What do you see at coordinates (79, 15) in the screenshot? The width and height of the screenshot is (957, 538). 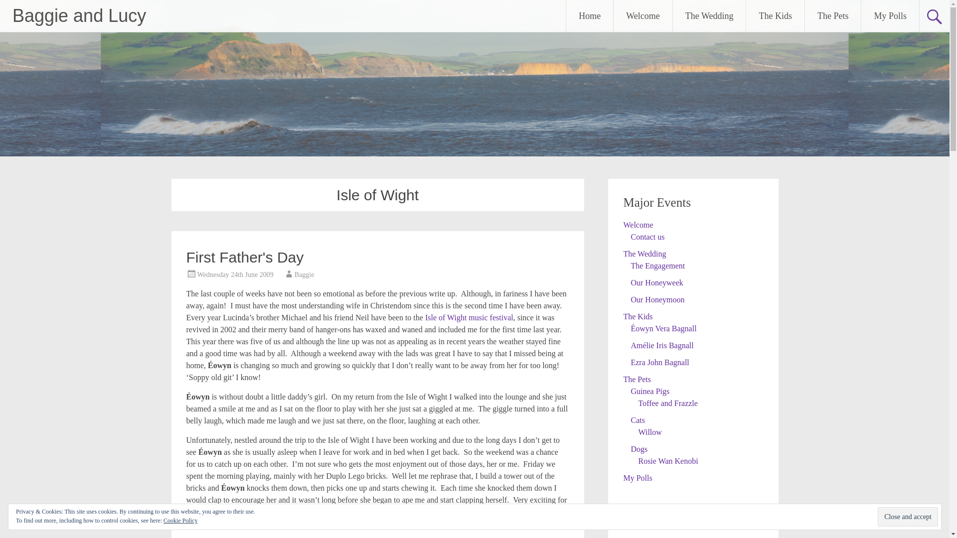 I see `Baggie and Lucy` at bounding box center [79, 15].